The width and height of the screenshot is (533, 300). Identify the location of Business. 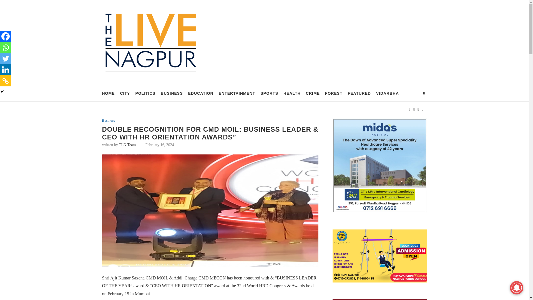
(109, 120).